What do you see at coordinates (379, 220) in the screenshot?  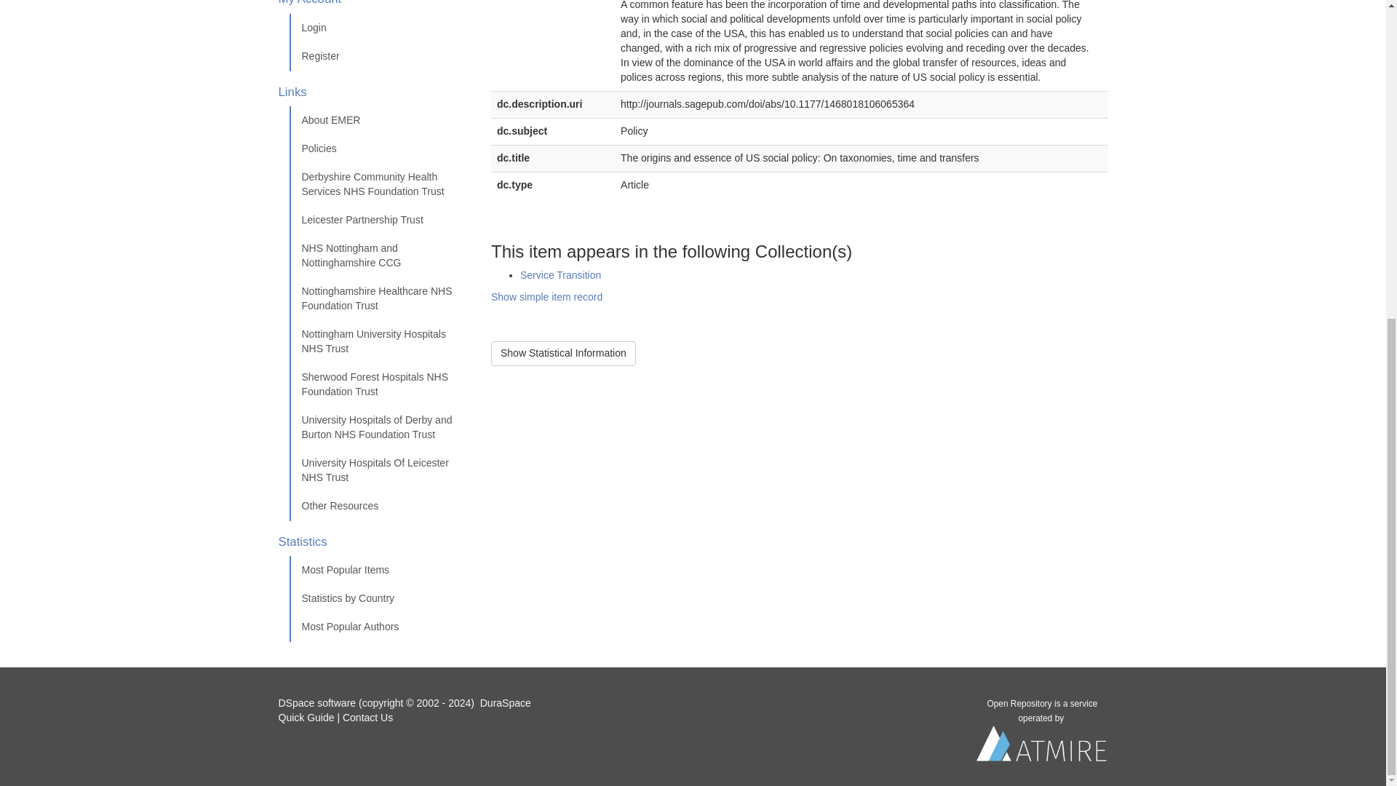 I see `Leicester Partnership Trust` at bounding box center [379, 220].